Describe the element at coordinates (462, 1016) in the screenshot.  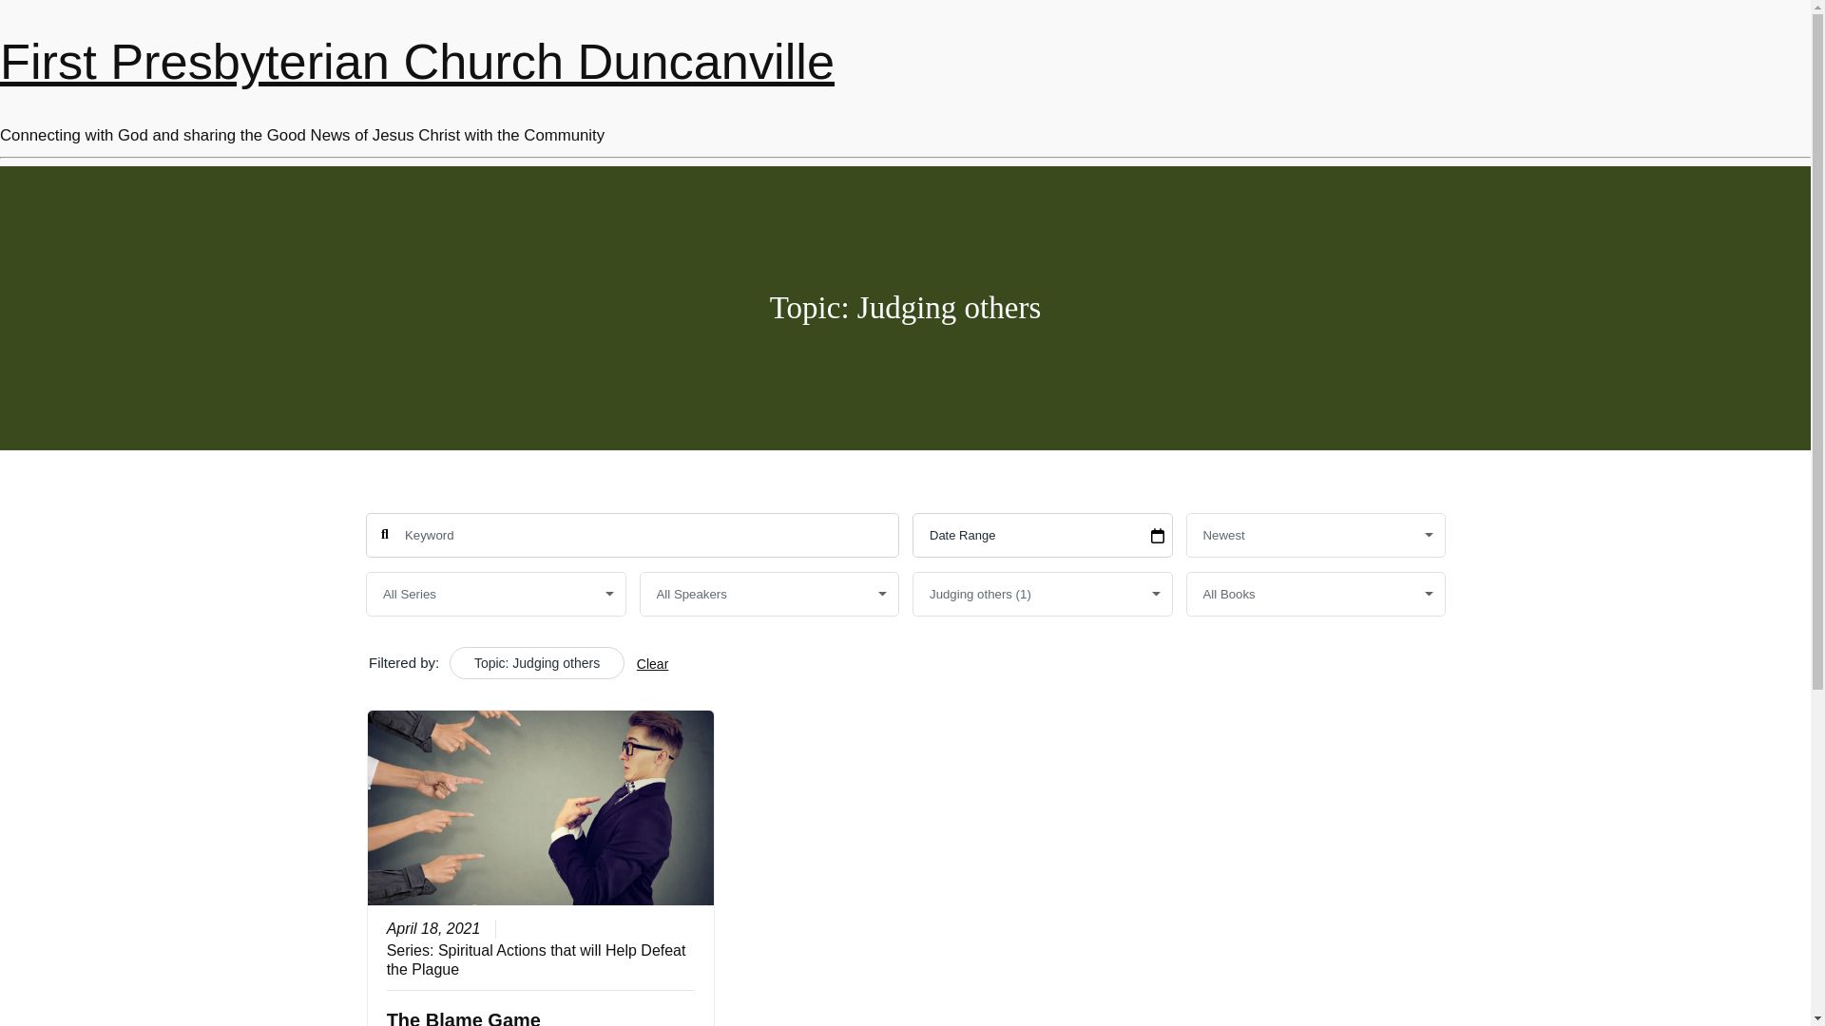
I see `The Blame Game` at that location.